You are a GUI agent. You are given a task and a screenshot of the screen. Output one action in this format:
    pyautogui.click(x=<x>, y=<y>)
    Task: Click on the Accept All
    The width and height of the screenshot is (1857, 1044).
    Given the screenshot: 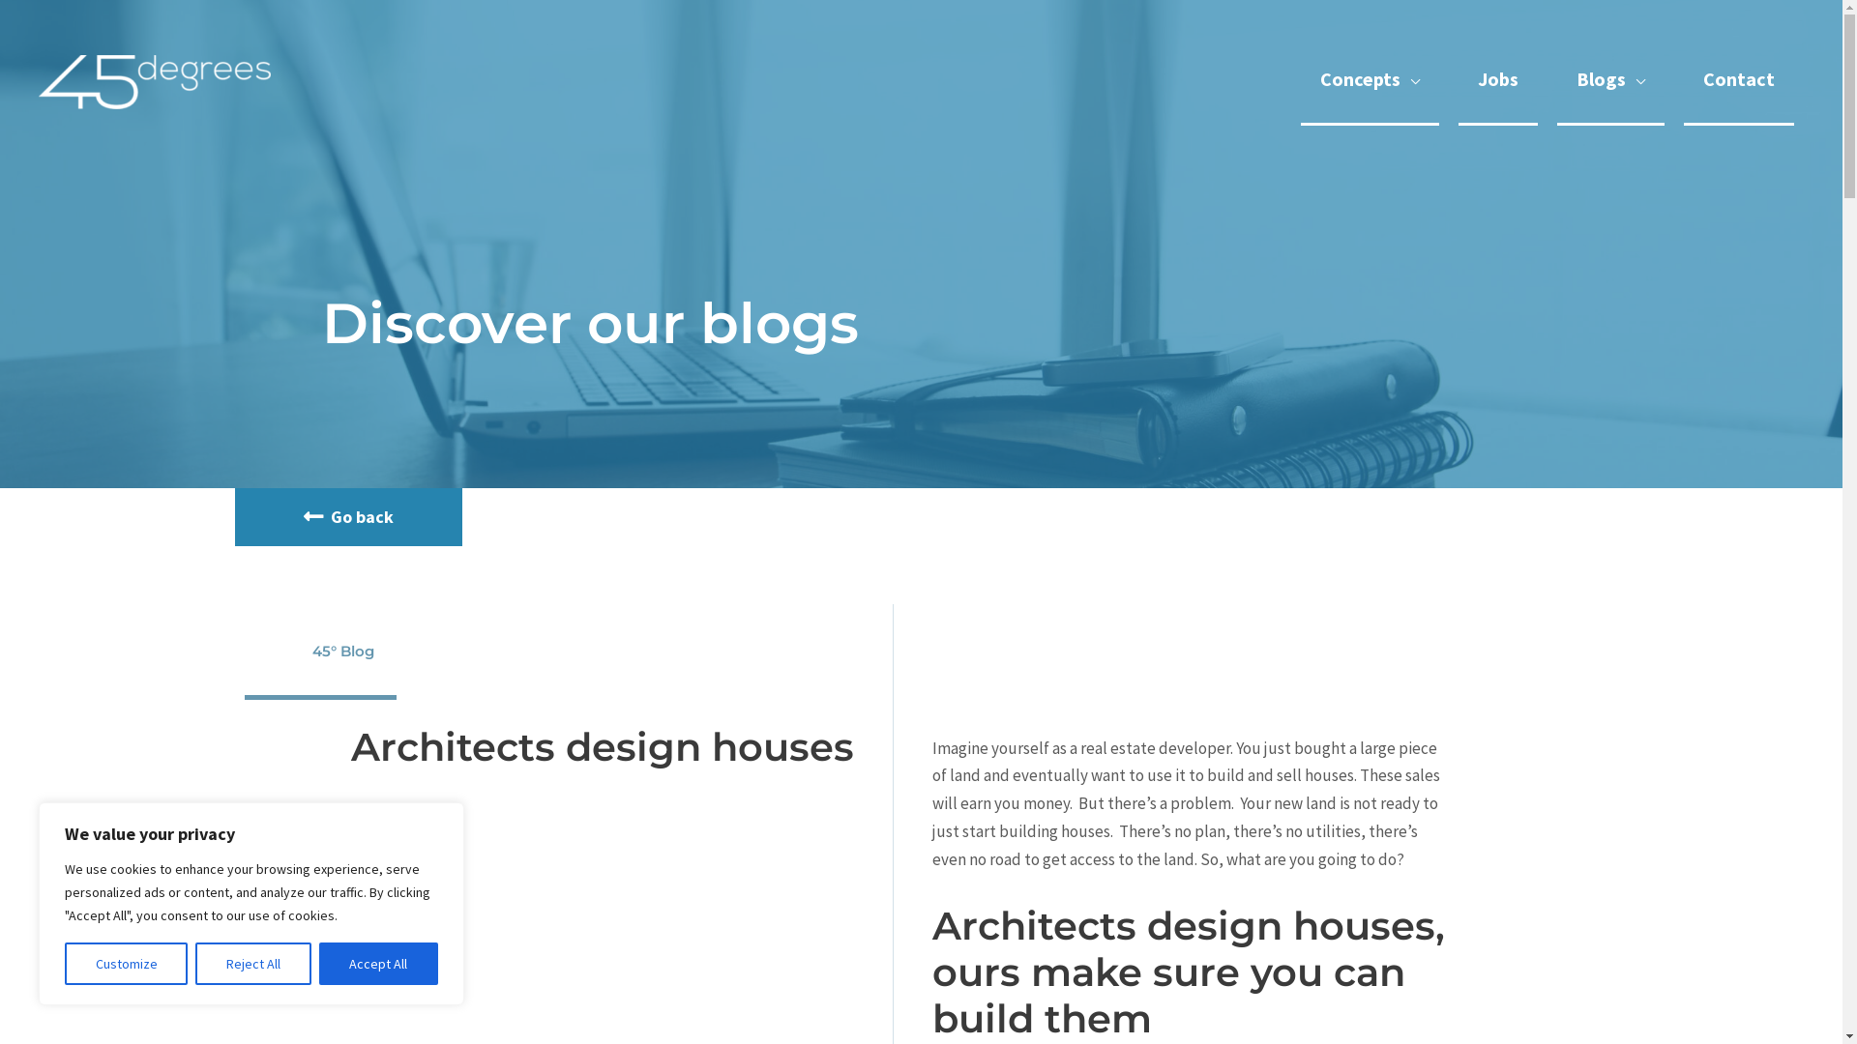 What is the action you would take?
    pyautogui.click(x=379, y=964)
    